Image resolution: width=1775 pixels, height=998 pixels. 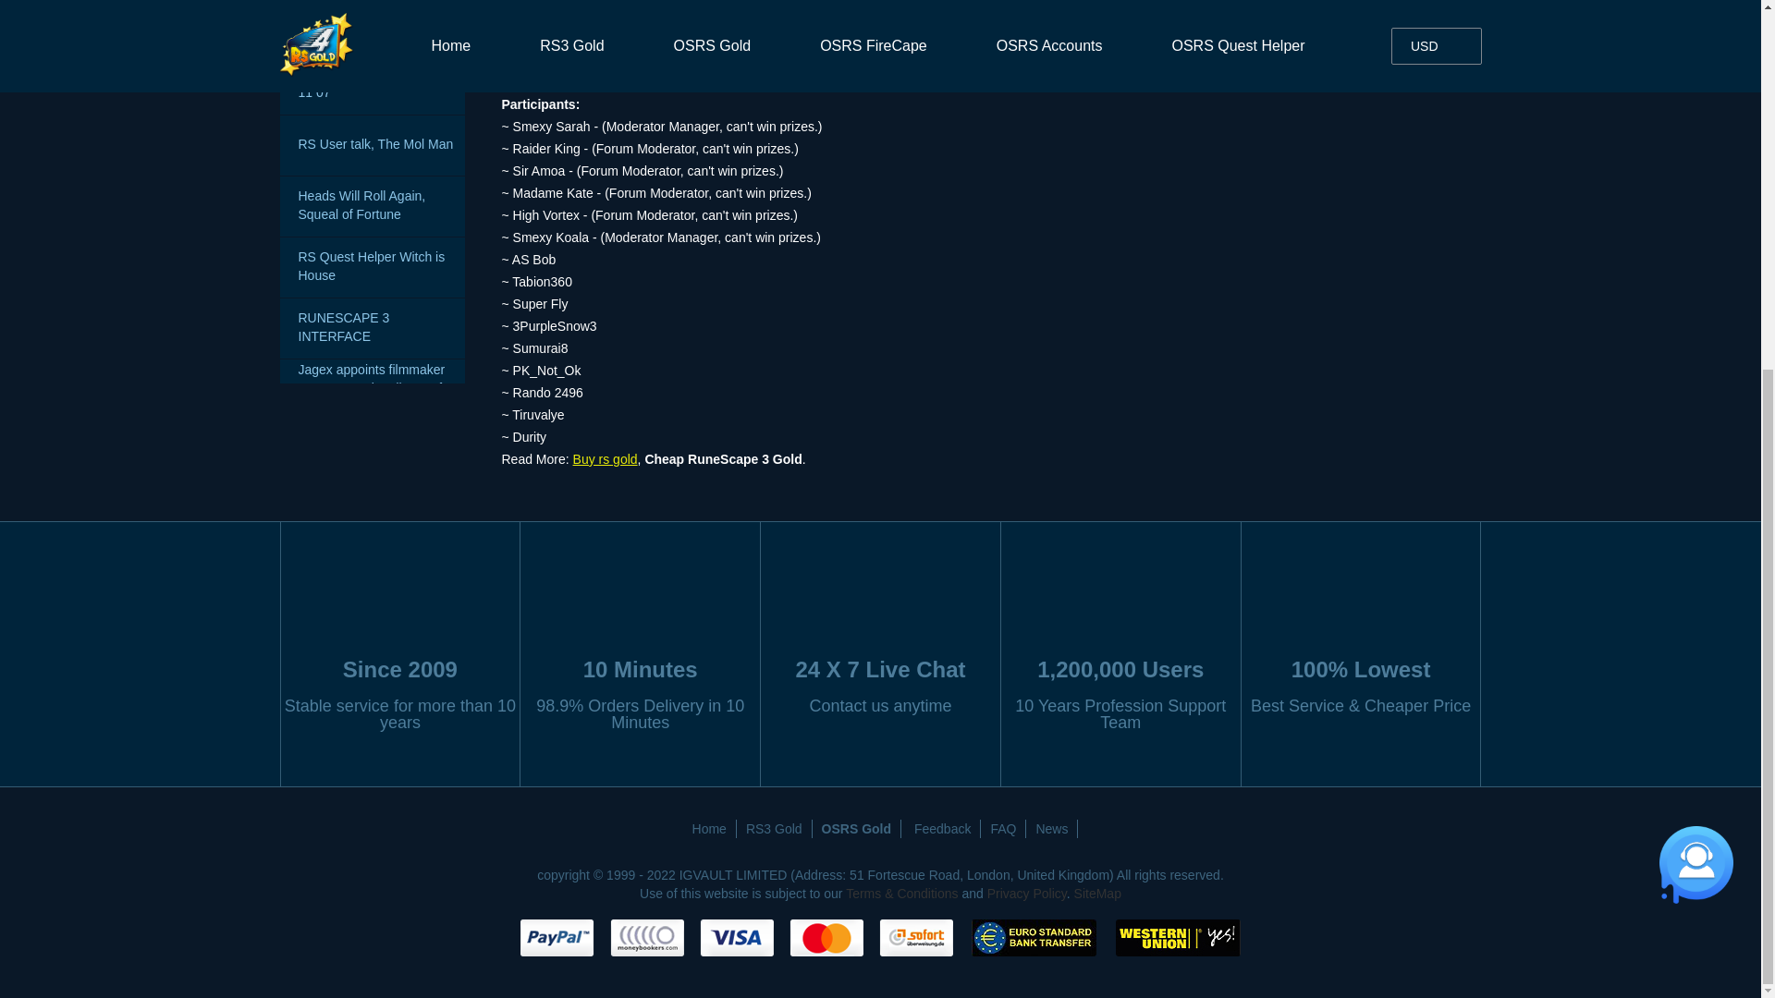 What do you see at coordinates (372, 816) in the screenshot?
I see `Jagex boasts best financial year ever` at bounding box center [372, 816].